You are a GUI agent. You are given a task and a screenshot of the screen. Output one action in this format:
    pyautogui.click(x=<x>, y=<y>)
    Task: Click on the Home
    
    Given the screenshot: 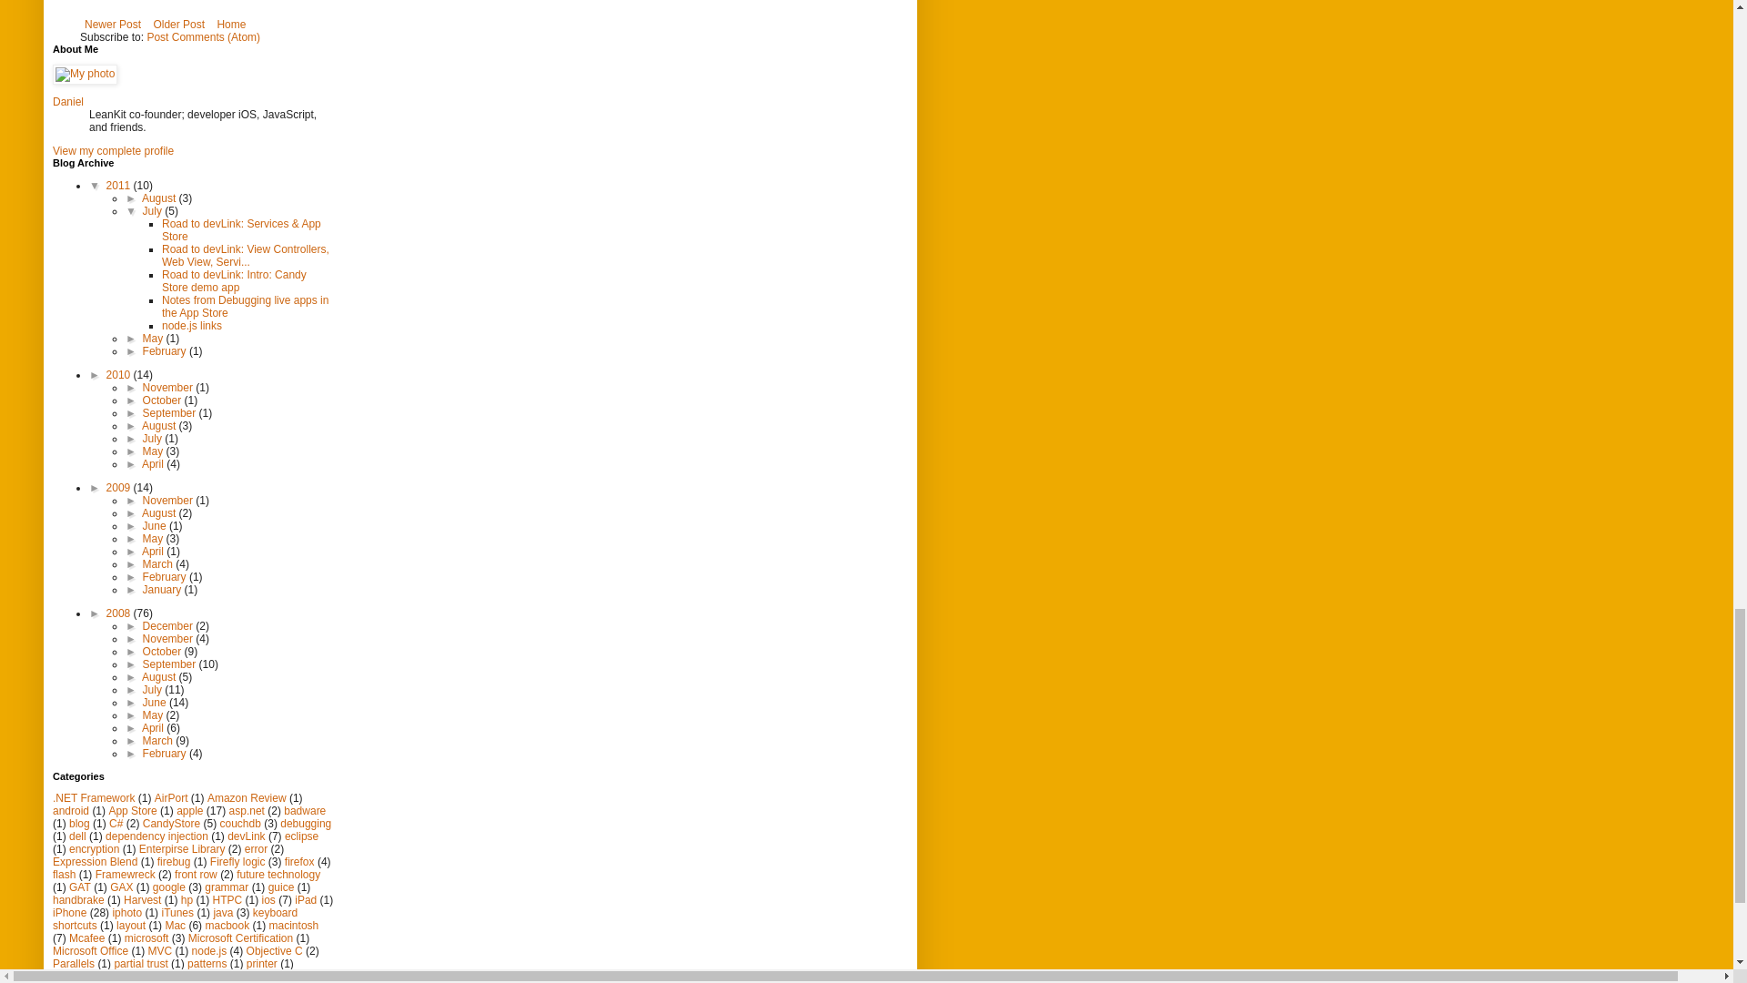 What is the action you would take?
    pyautogui.click(x=230, y=24)
    